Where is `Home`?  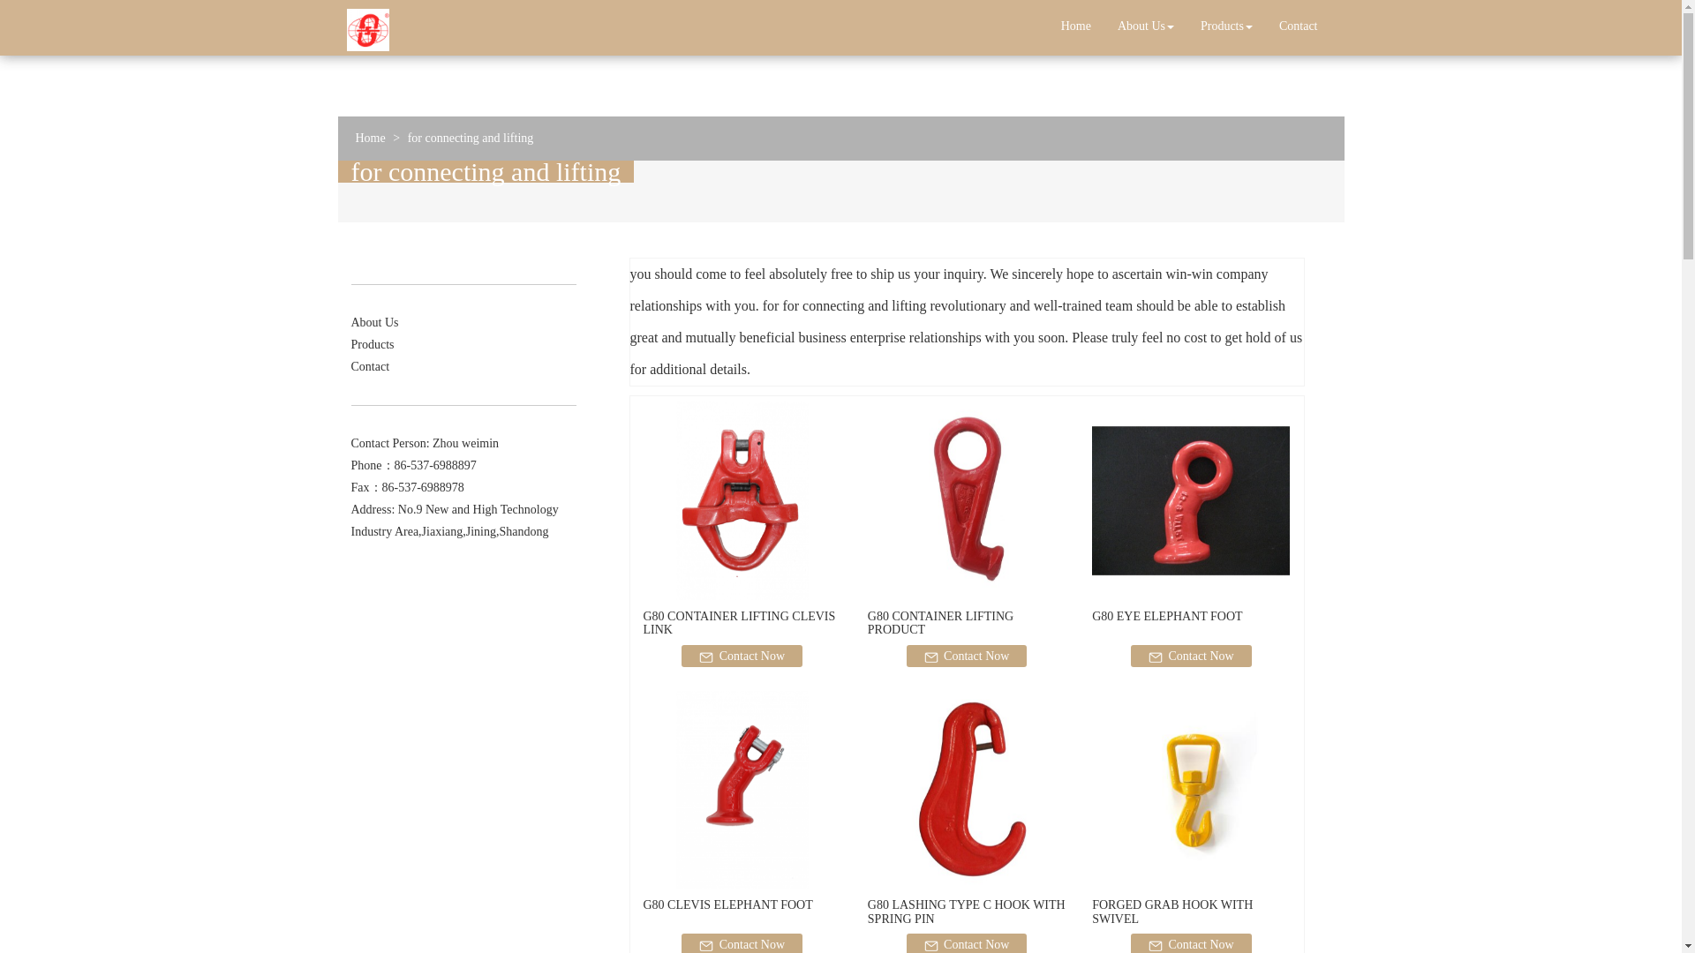 Home is located at coordinates (369, 138).